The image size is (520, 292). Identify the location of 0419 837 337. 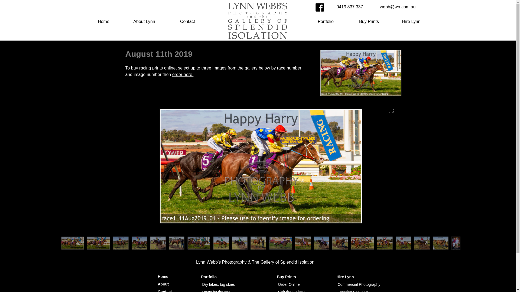
(351, 7).